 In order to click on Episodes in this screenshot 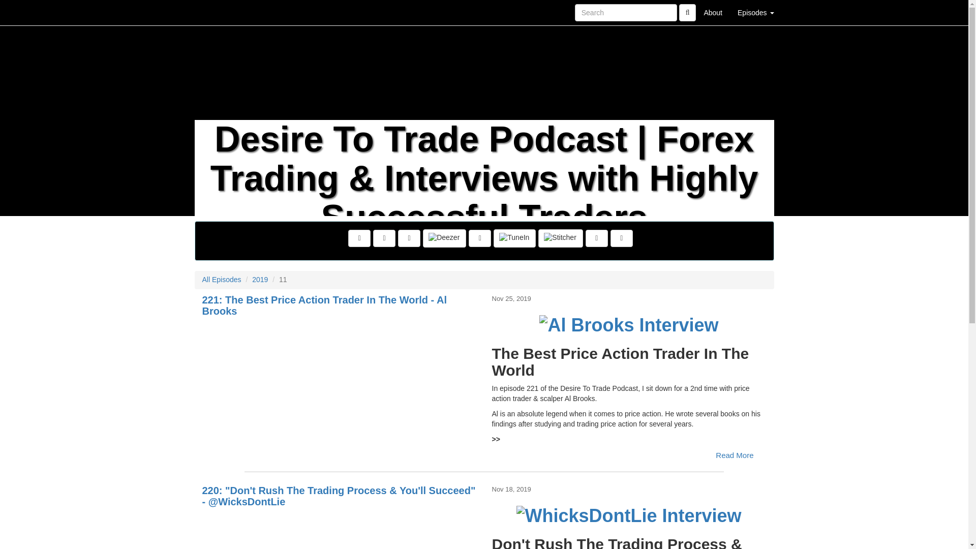, I will do `click(755, 12)`.